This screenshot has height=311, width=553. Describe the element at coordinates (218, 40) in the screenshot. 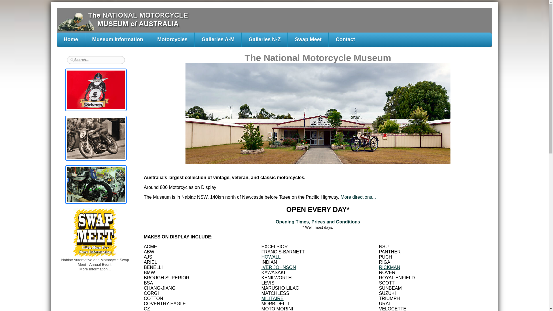

I see `Galleries A-M` at that location.